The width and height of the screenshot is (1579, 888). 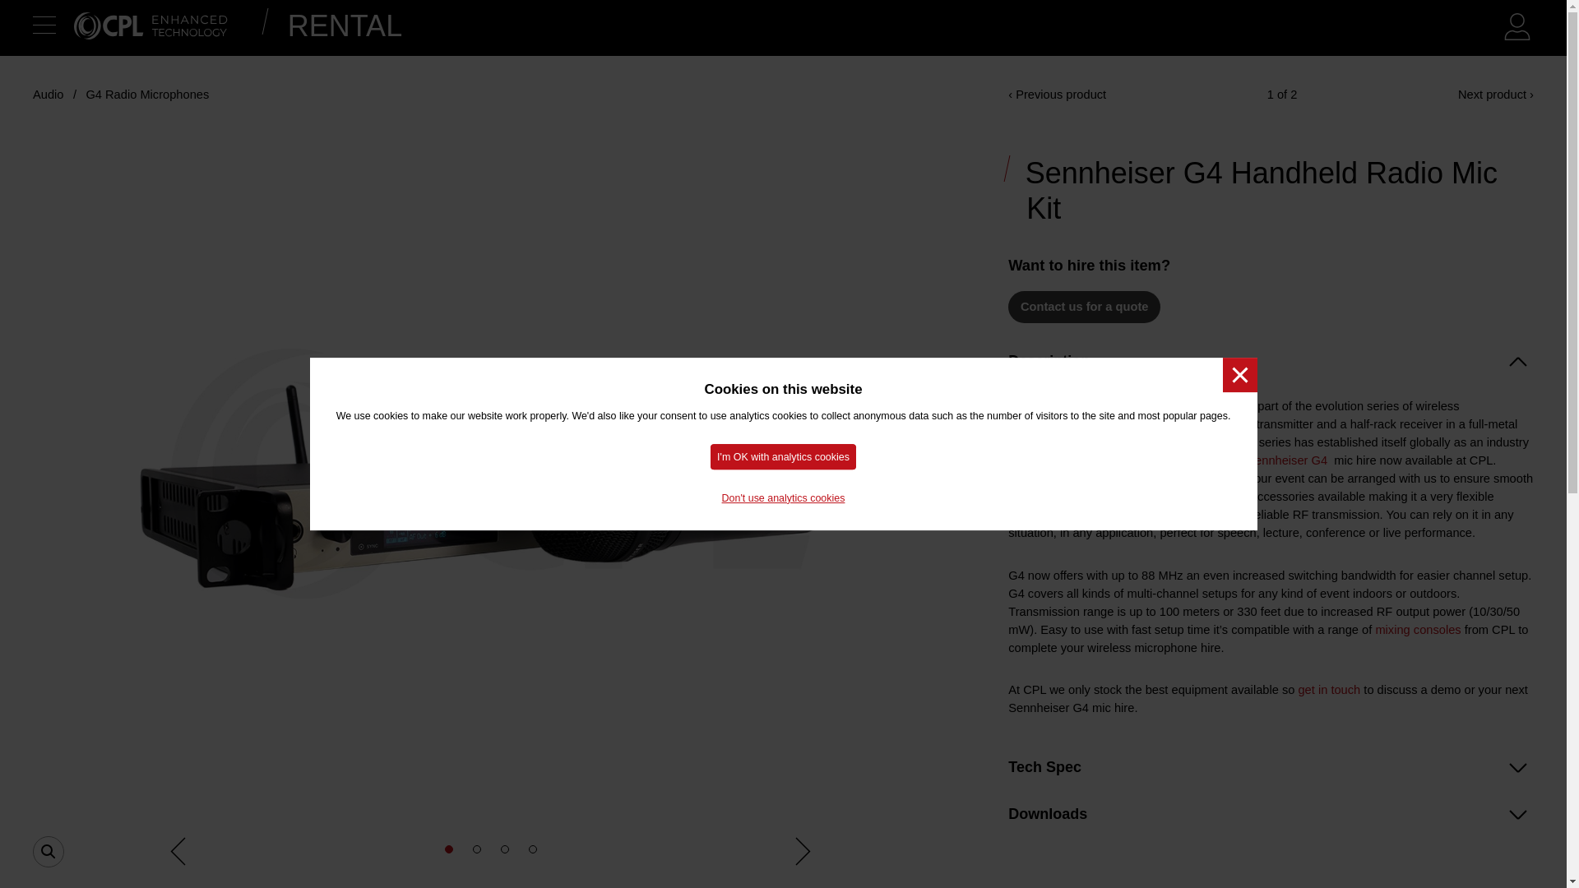 What do you see at coordinates (1516, 36) in the screenshot?
I see `Go to my account` at bounding box center [1516, 36].